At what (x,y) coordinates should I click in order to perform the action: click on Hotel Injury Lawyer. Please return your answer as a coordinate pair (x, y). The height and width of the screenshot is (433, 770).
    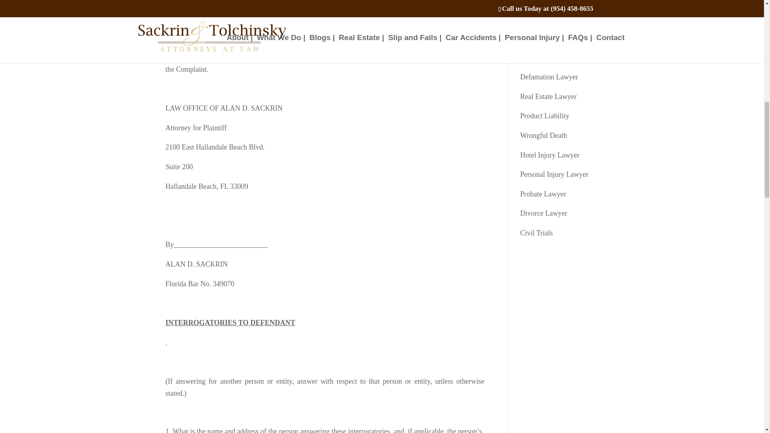
    Looking at the image, I should click on (550, 155).